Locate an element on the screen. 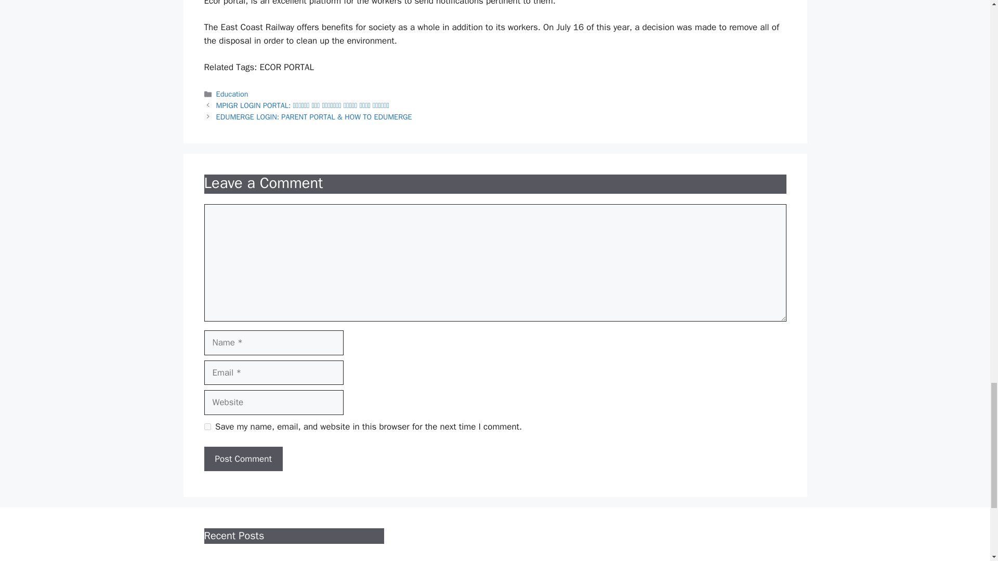 Image resolution: width=998 pixels, height=561 pixels. yes is located at coordinates (207, 427).